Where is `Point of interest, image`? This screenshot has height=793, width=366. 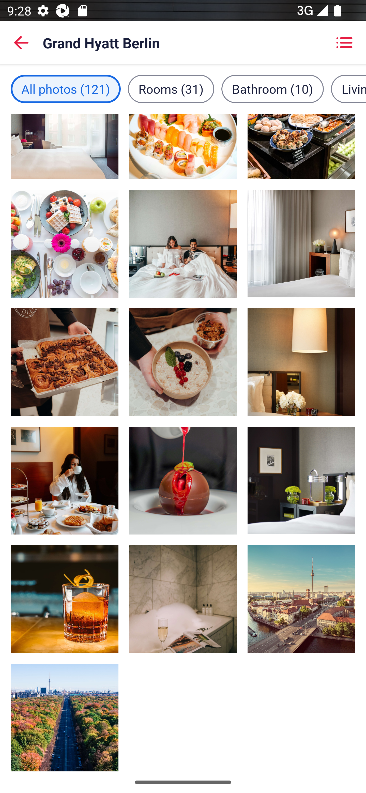
Point of interest, image is located at coordinates (301, 599).